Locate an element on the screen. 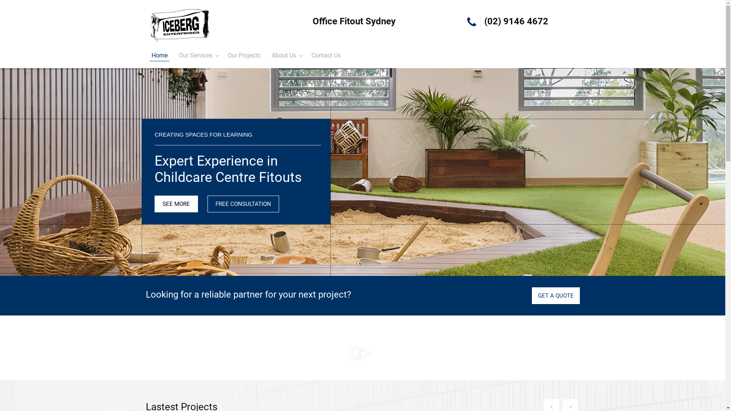  Contact Us is located at coordinates (326, 56).